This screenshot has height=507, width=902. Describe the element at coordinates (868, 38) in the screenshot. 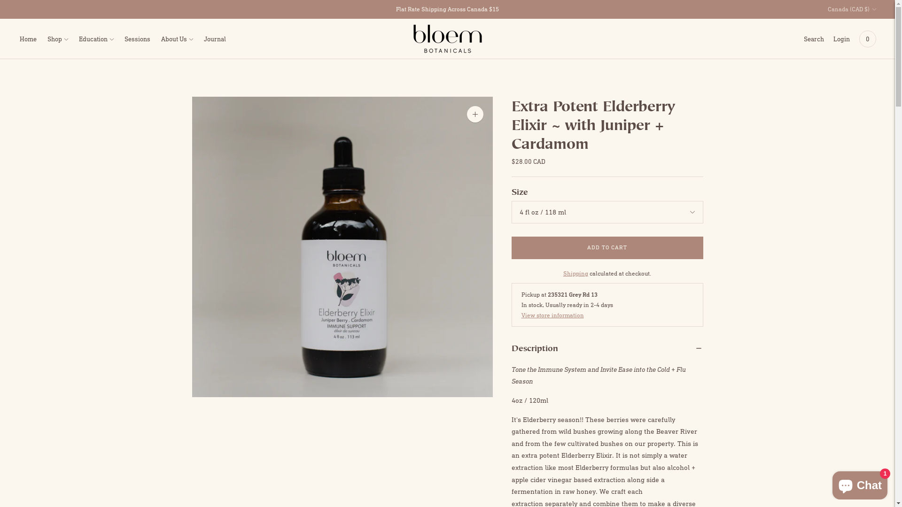

I see `0` at that location.